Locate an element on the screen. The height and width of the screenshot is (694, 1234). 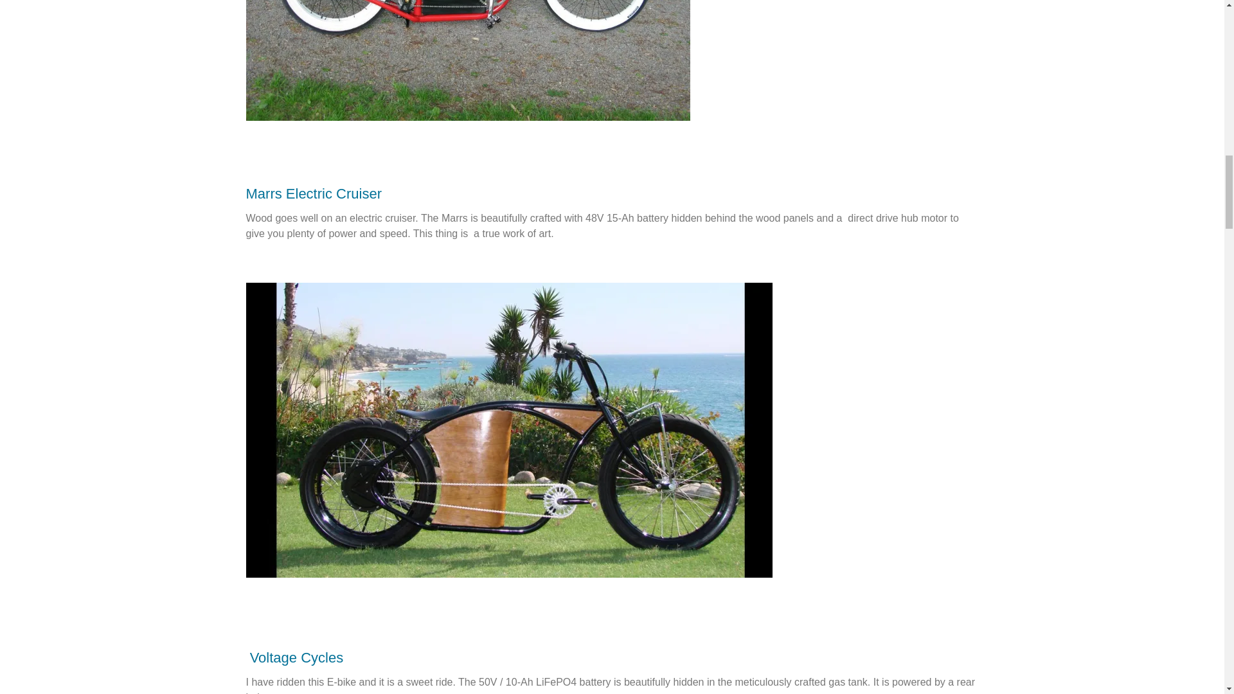
elector prime is located at coordinates (468, 60).